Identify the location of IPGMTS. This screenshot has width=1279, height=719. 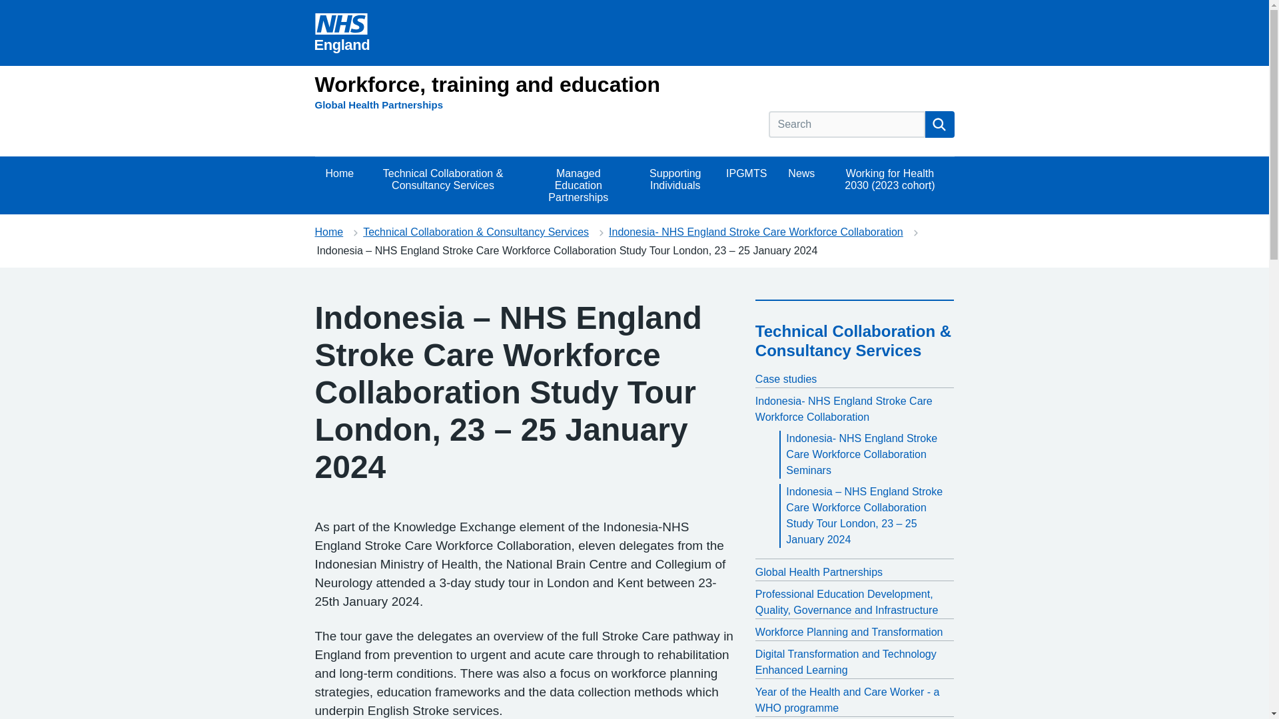
(746, 185).